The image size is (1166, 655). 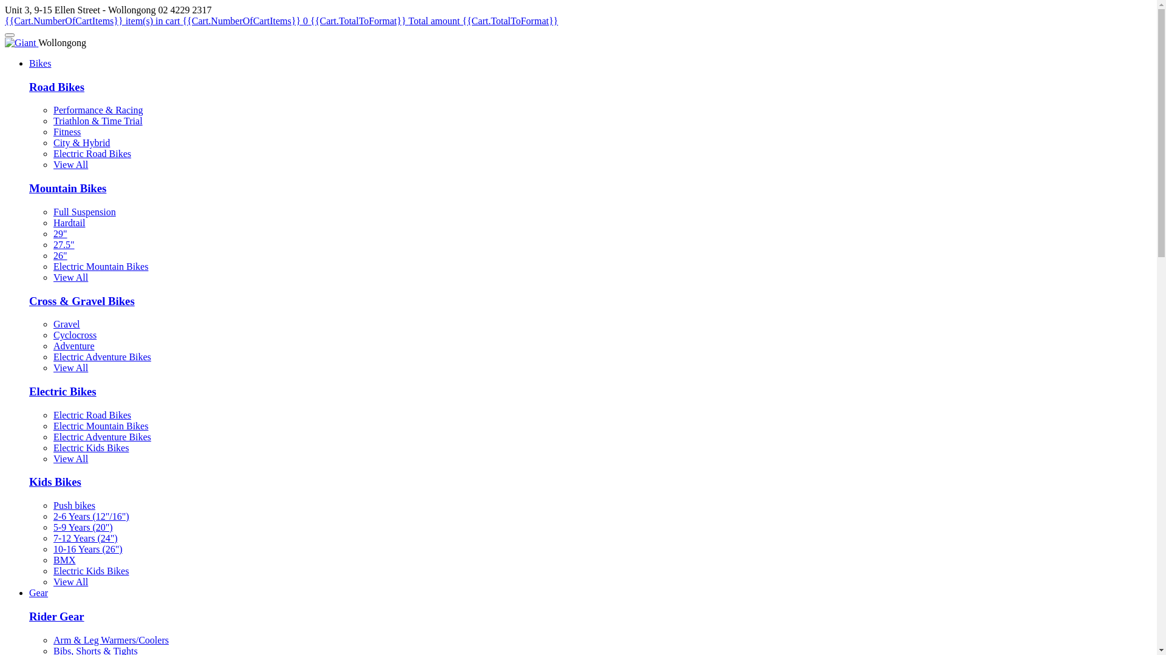 What do you see at coordinates (67, 132) in the screenshot?
I see `Fitness` at bounding box center [67, 132].